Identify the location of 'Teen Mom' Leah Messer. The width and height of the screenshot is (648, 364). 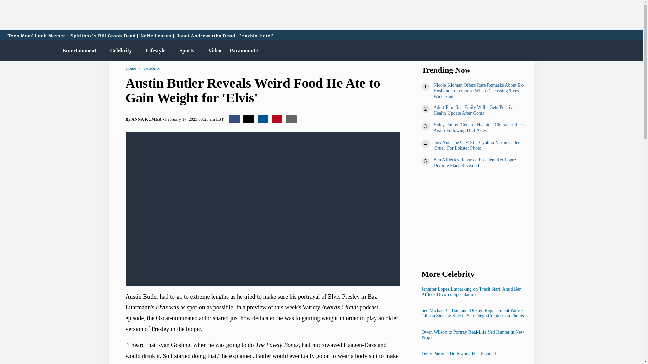
(36, 36).